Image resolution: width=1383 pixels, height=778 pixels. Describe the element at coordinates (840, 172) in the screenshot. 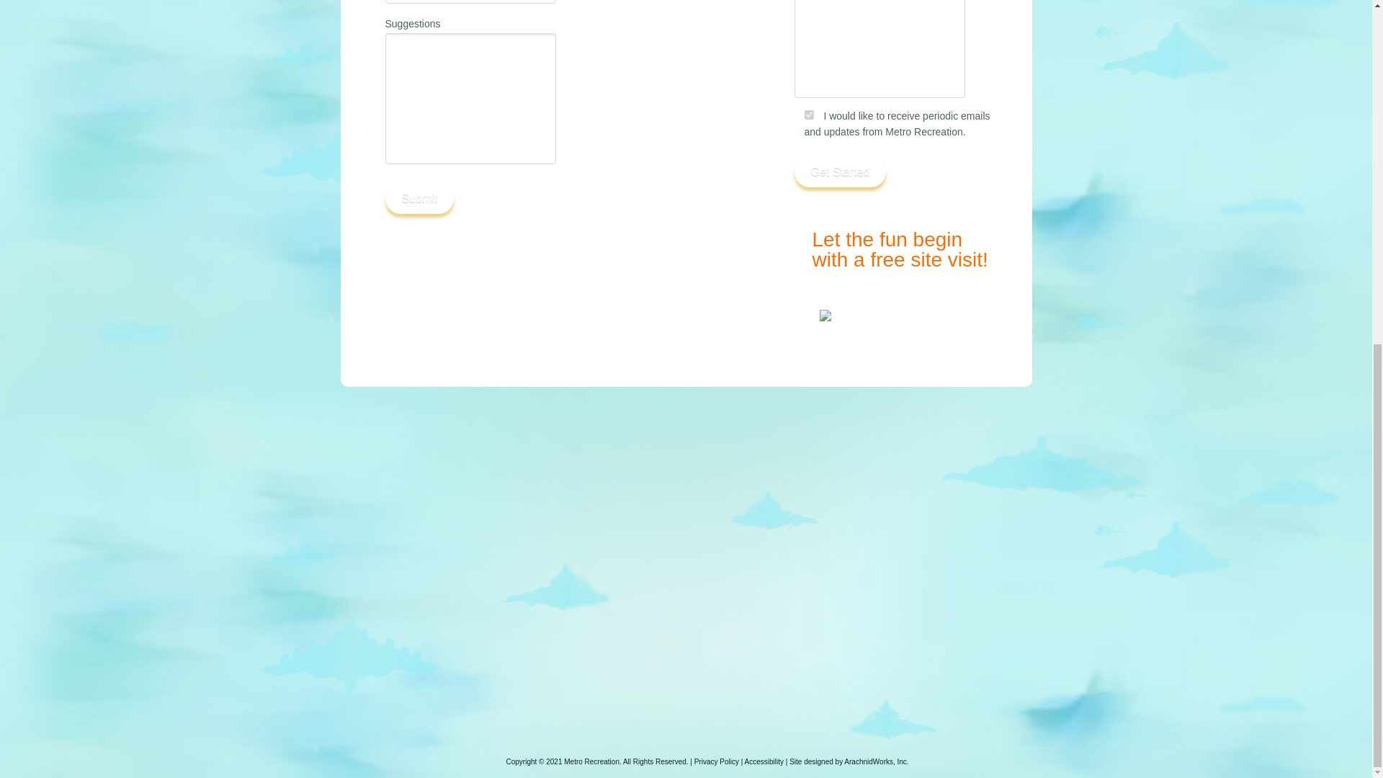

I see `VOSB` at that location.